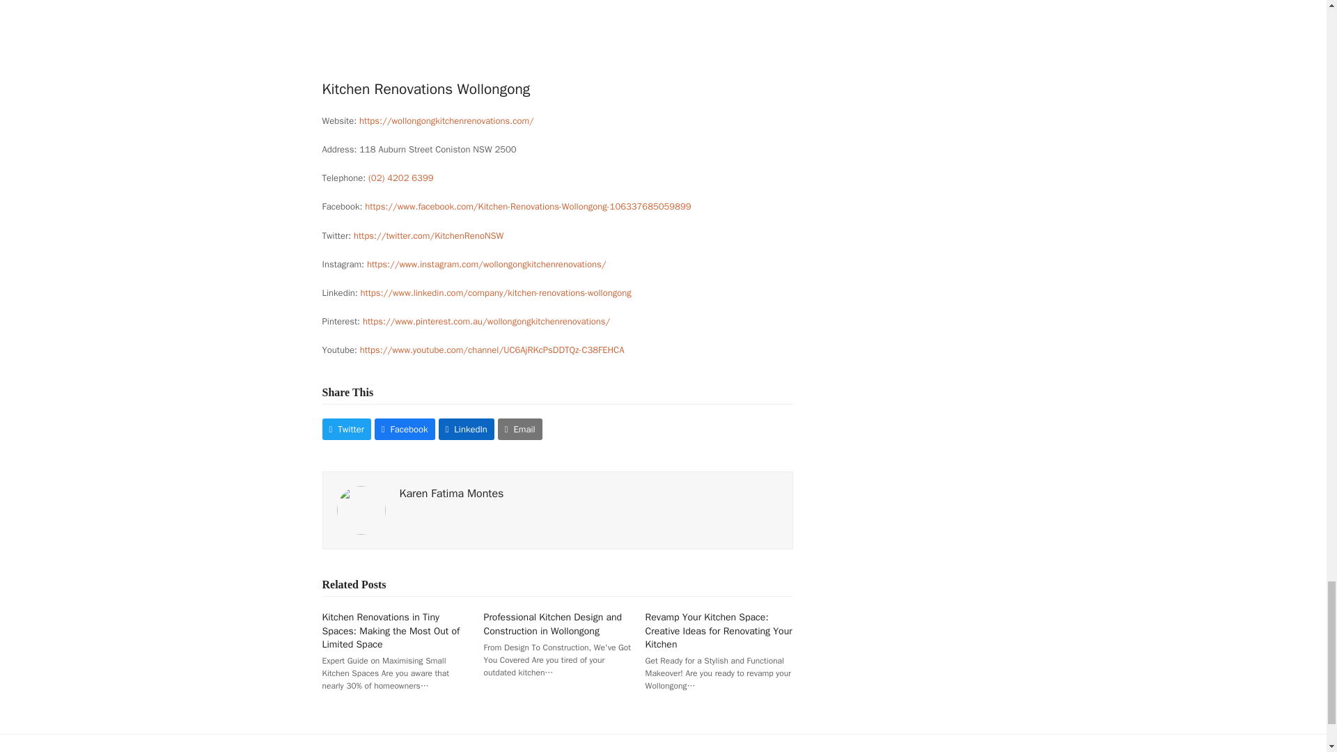 Image resolution: width=1337 pixels, height=752 pixels. What do you see at coordinates (361, 510) in the screenshot?
I see `Visit Author Page` at bounding box center [361, 510].